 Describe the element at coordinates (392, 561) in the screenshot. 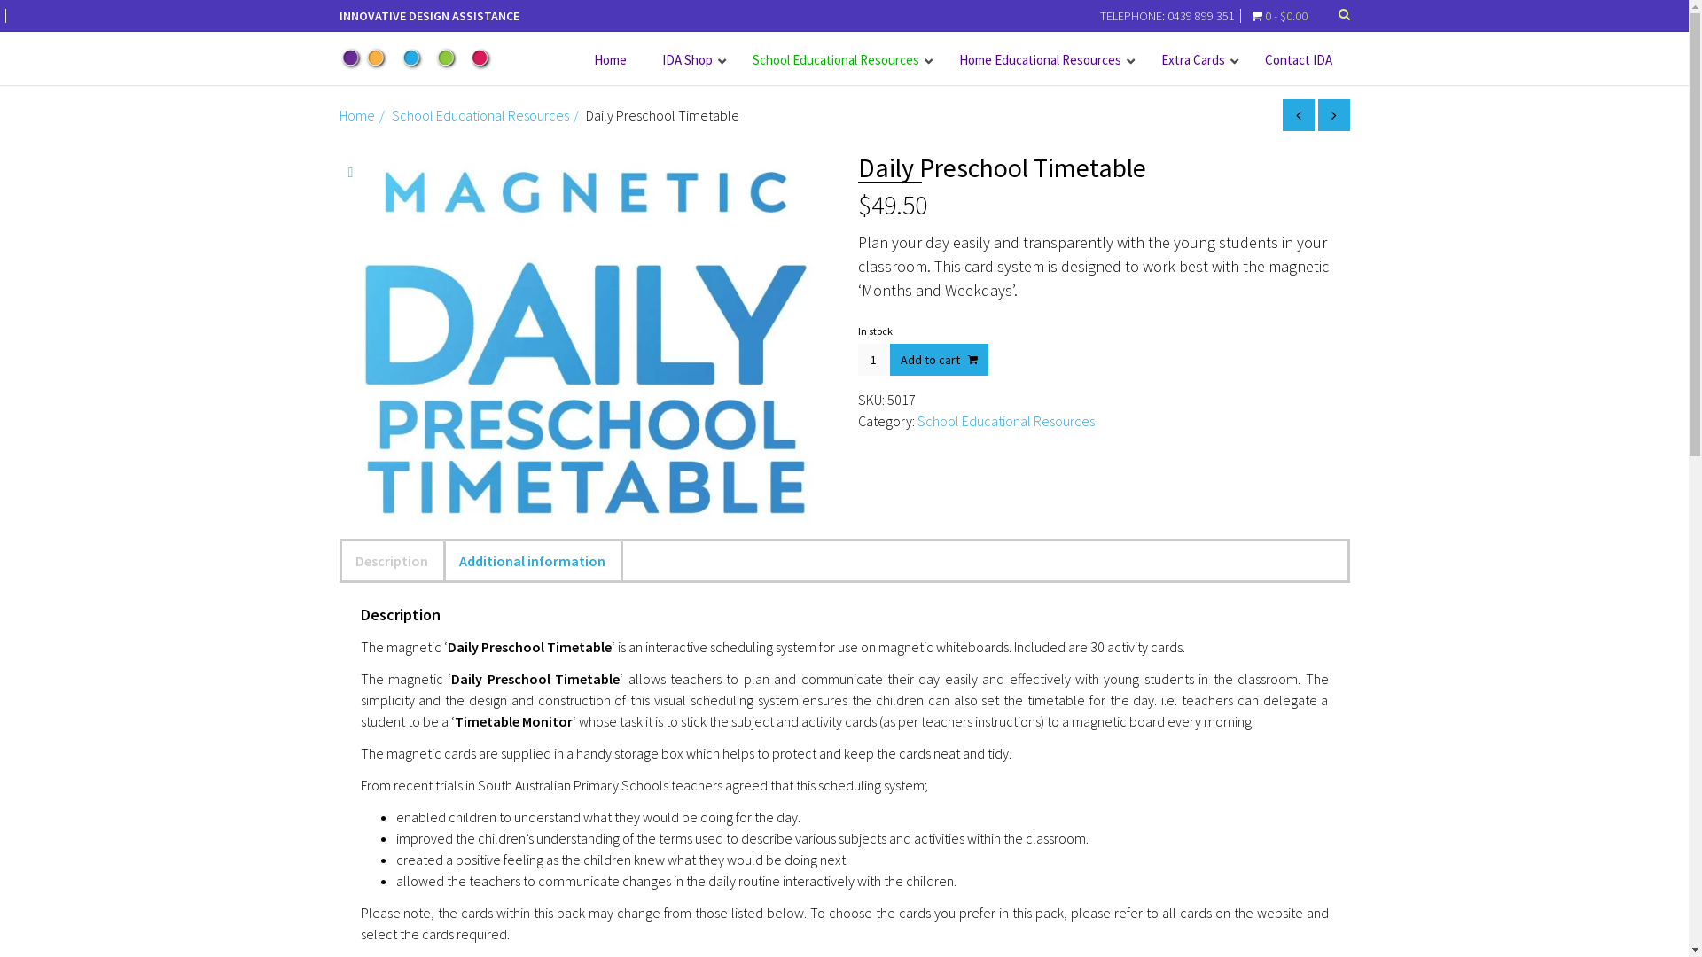

I see `Description` at that location.